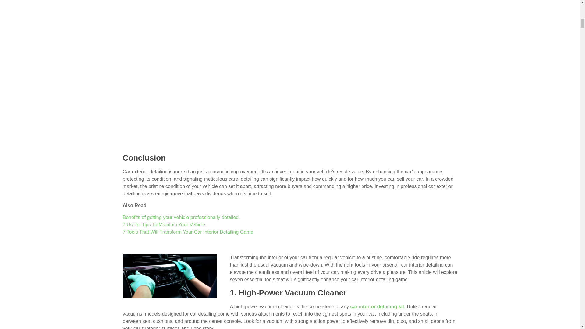  What do you see at coordinates (188, 232) in the screenshot?
I see `7 Tools That Will Transform Your Car Interior Detailing Game` at bounding box center [188, 232].